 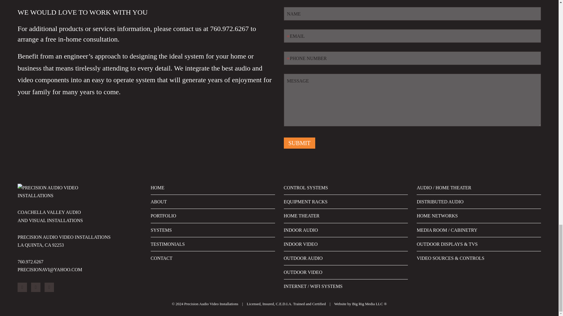 I want to click on Submit, so click(x=299, y=143).